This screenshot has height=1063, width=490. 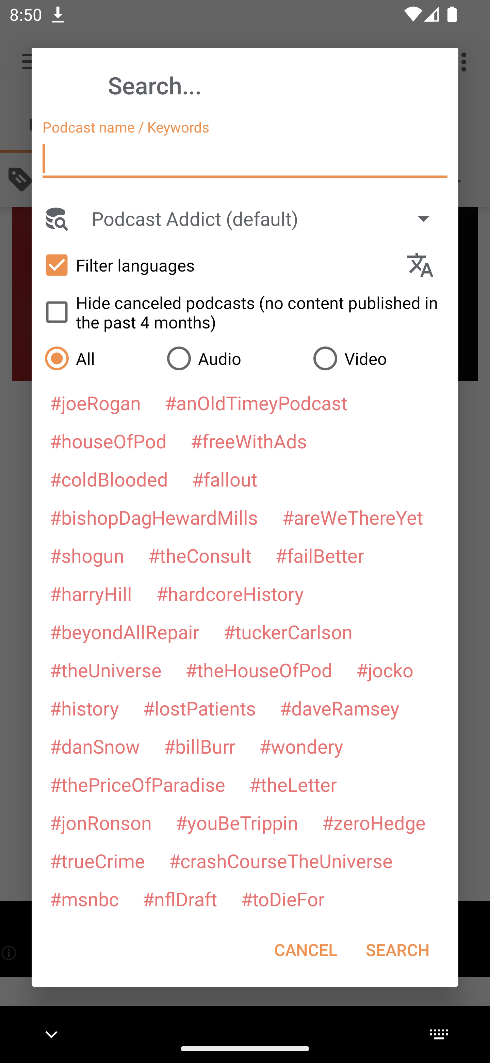 What do you see at coordinates (267, 218) in the screenshot?
I see `Podcast Addict (default)` at bounding box center [267, 218].